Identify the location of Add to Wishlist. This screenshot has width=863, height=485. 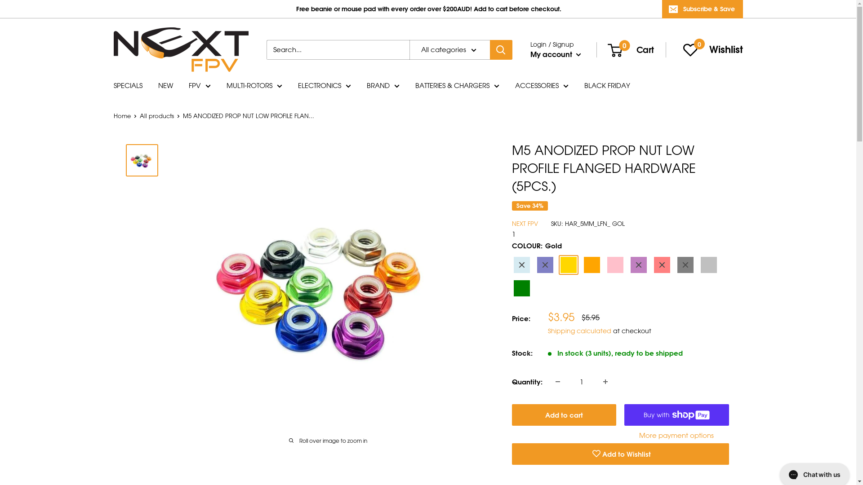
(620, 454).